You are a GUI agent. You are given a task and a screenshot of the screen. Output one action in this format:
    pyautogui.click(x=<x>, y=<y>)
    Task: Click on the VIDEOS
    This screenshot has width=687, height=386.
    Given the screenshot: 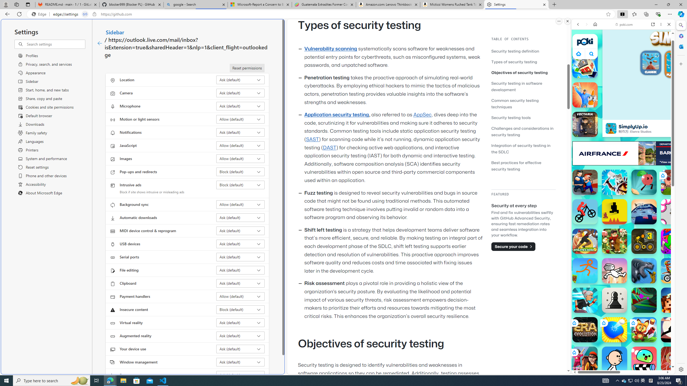 What is the action you would take?
    pyautogui.click(x=614, y=61)
    